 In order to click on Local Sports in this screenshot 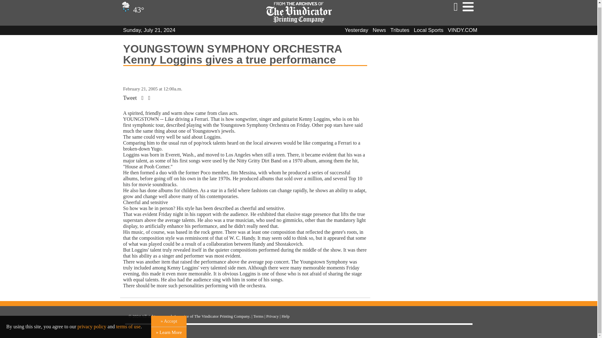, I will do `click(429, 30)`.